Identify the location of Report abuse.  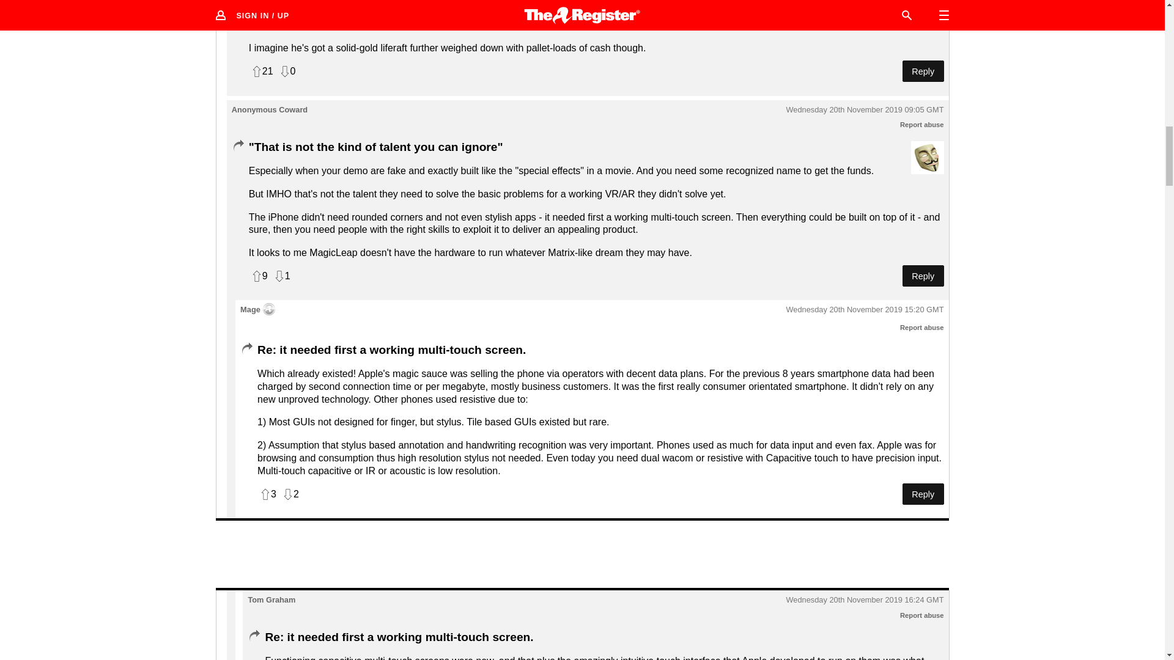
(922, 328).